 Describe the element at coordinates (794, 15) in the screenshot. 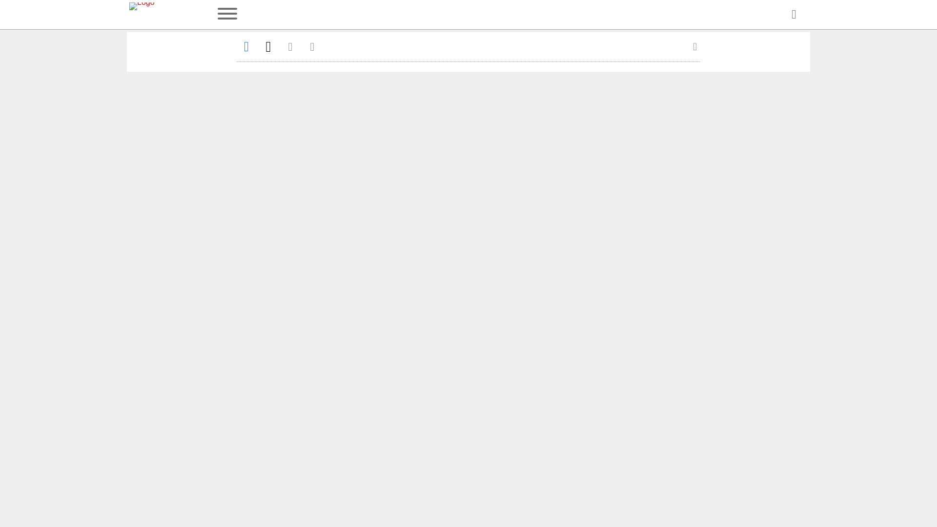

I see `Open search` at that location.